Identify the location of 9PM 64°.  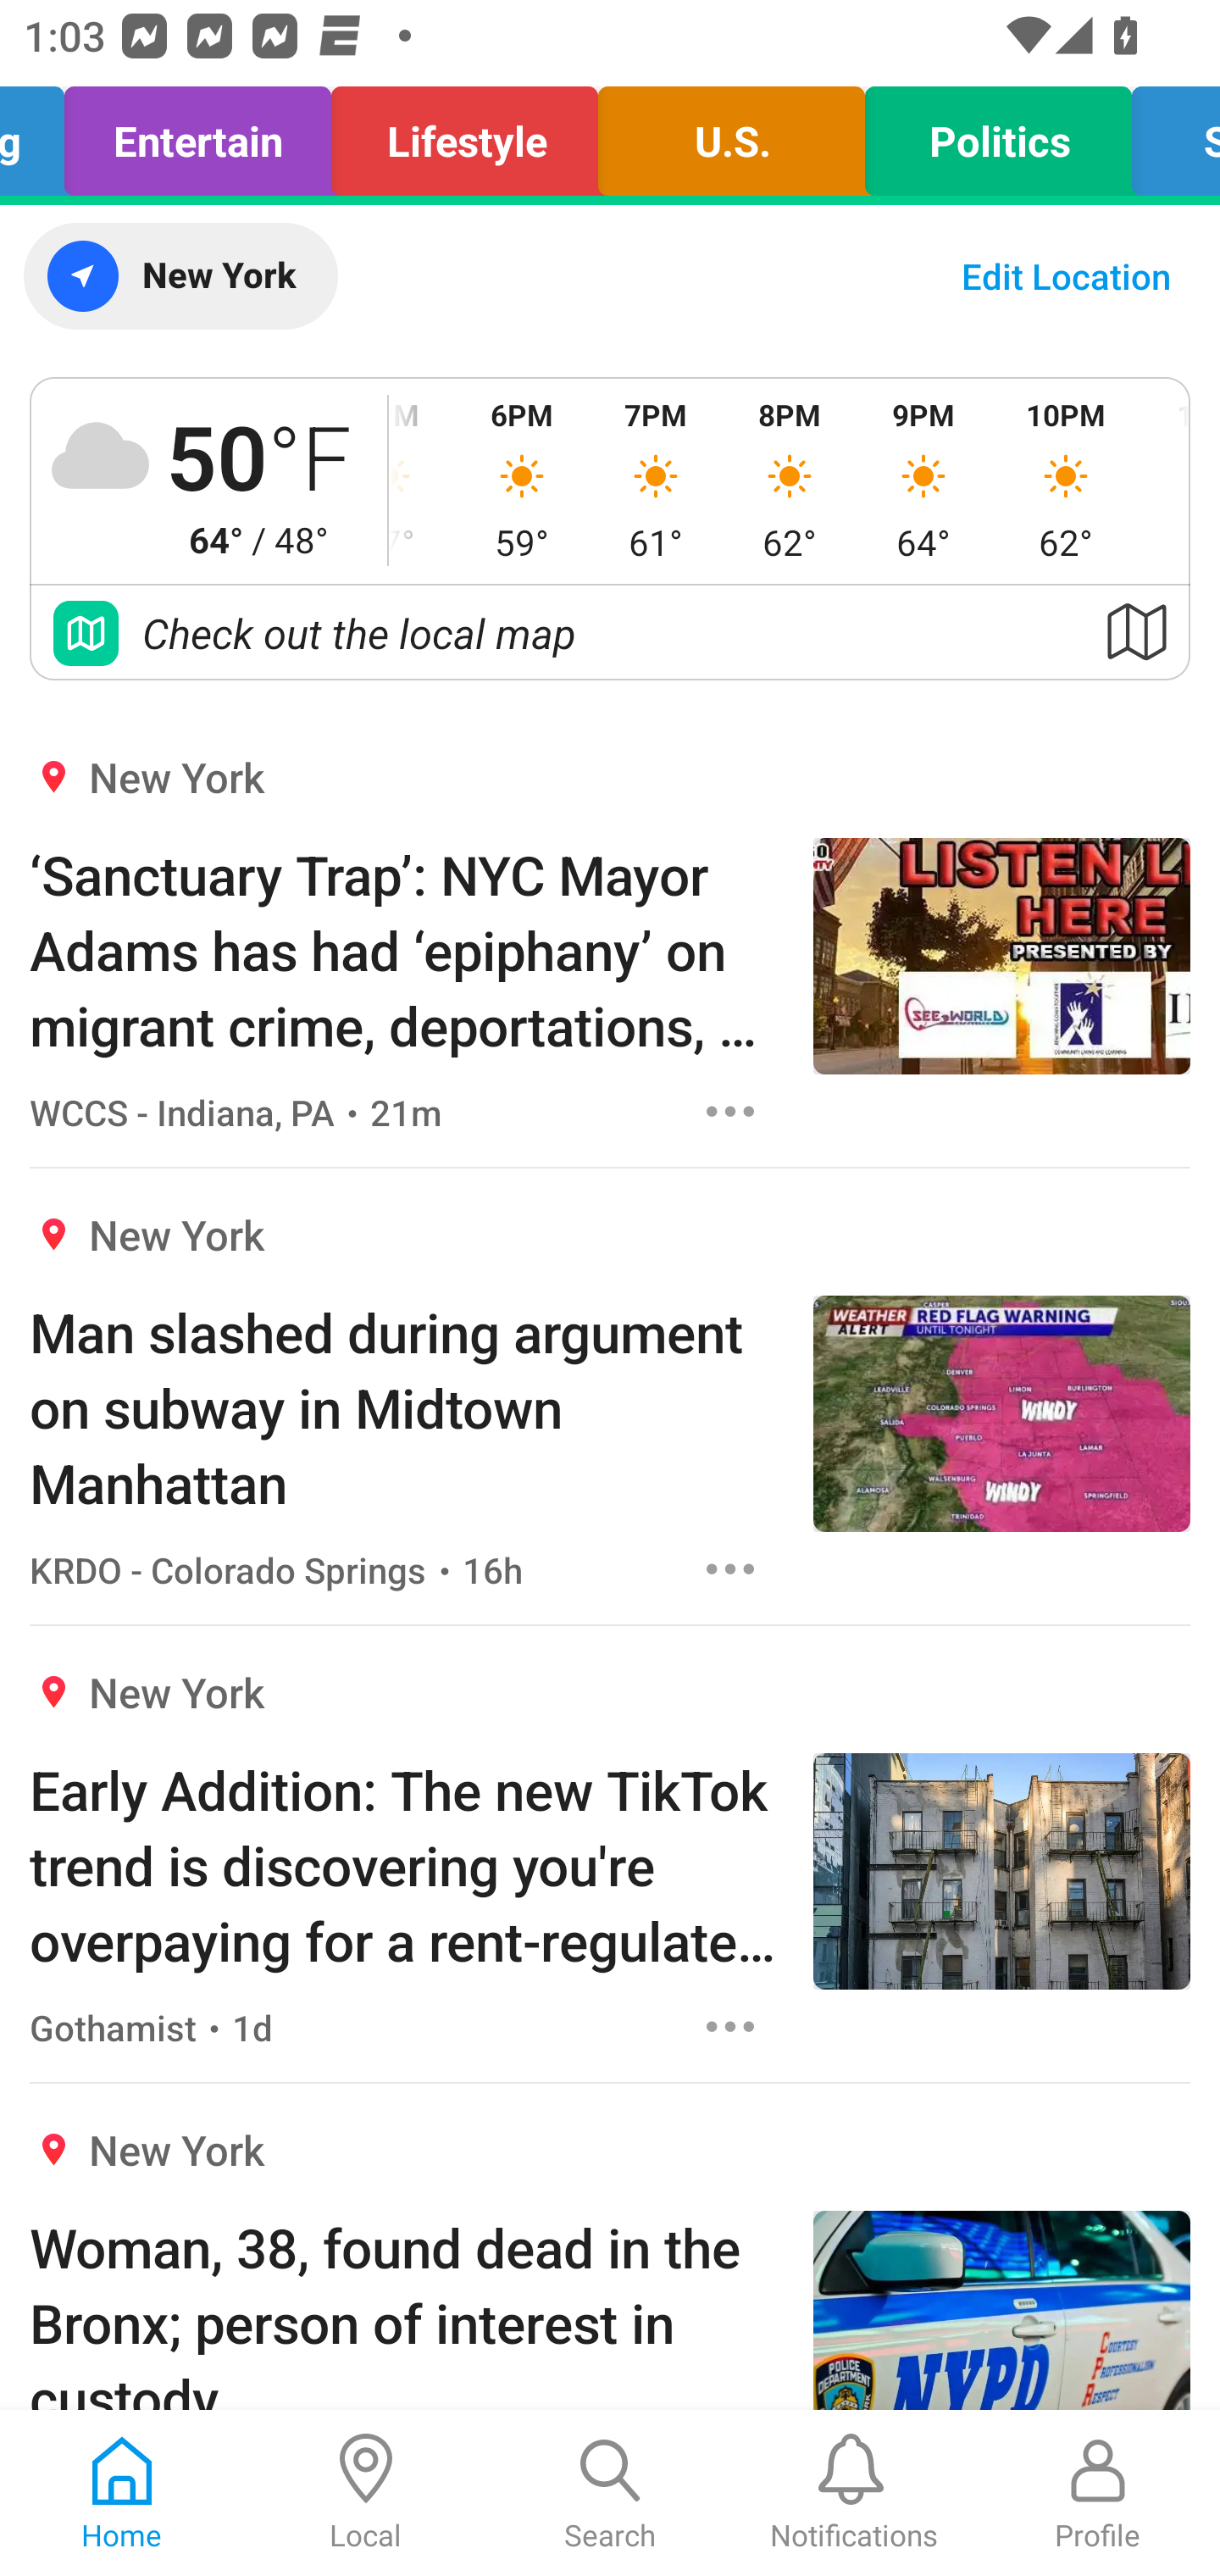
(923, 480).